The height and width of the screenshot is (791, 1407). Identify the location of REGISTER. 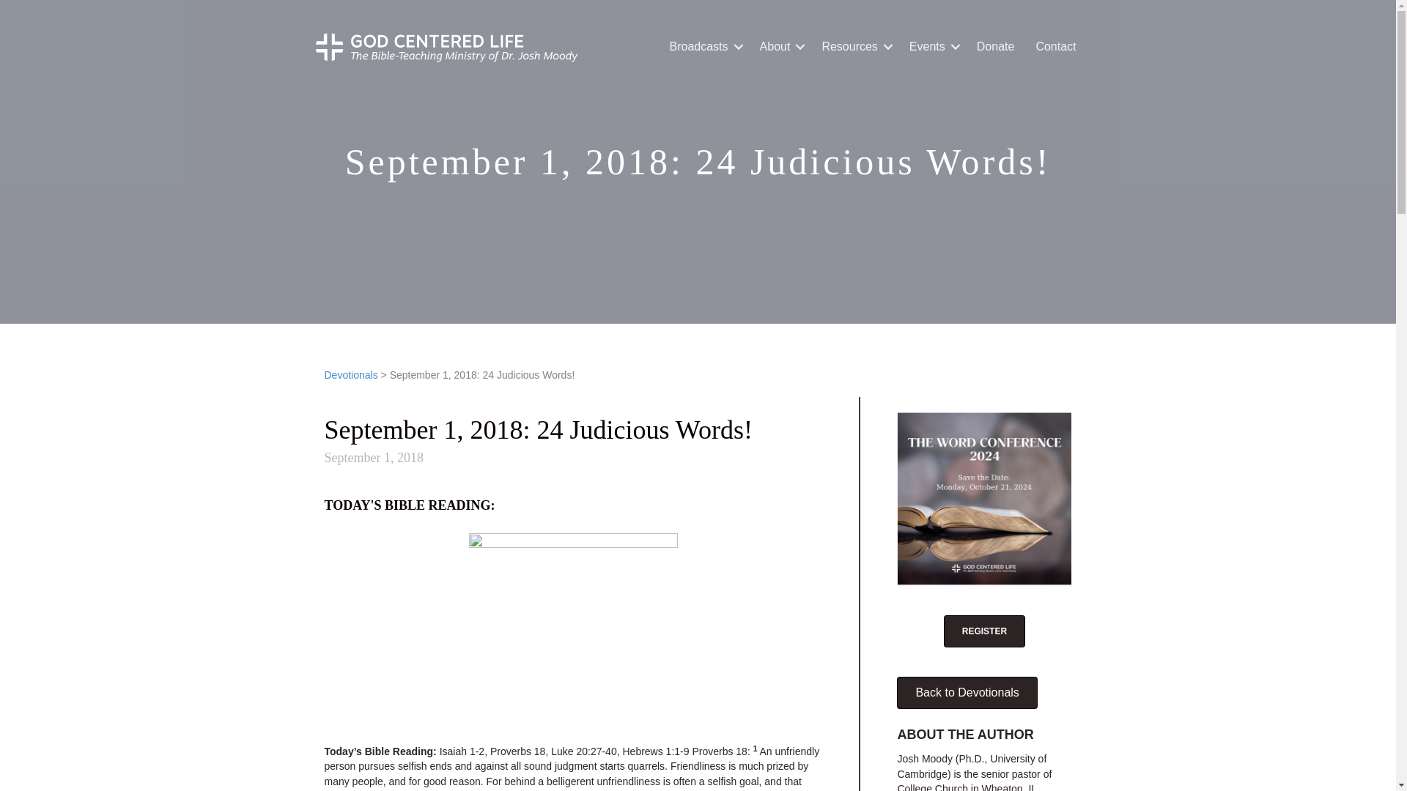
(985, 631).